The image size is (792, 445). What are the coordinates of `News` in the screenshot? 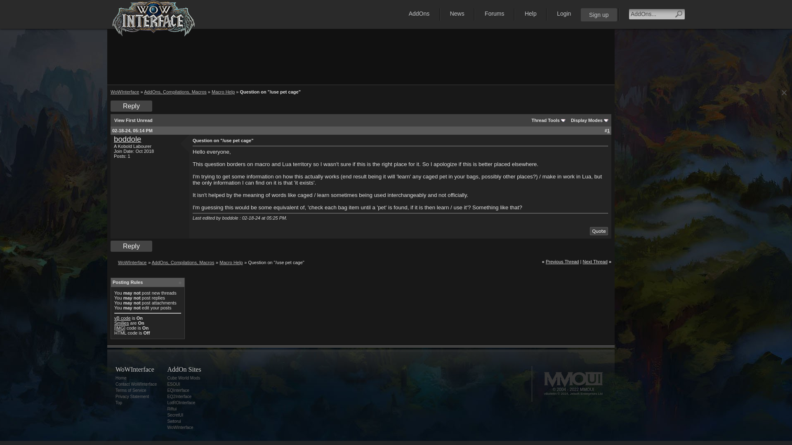 It's located at (457, 13).